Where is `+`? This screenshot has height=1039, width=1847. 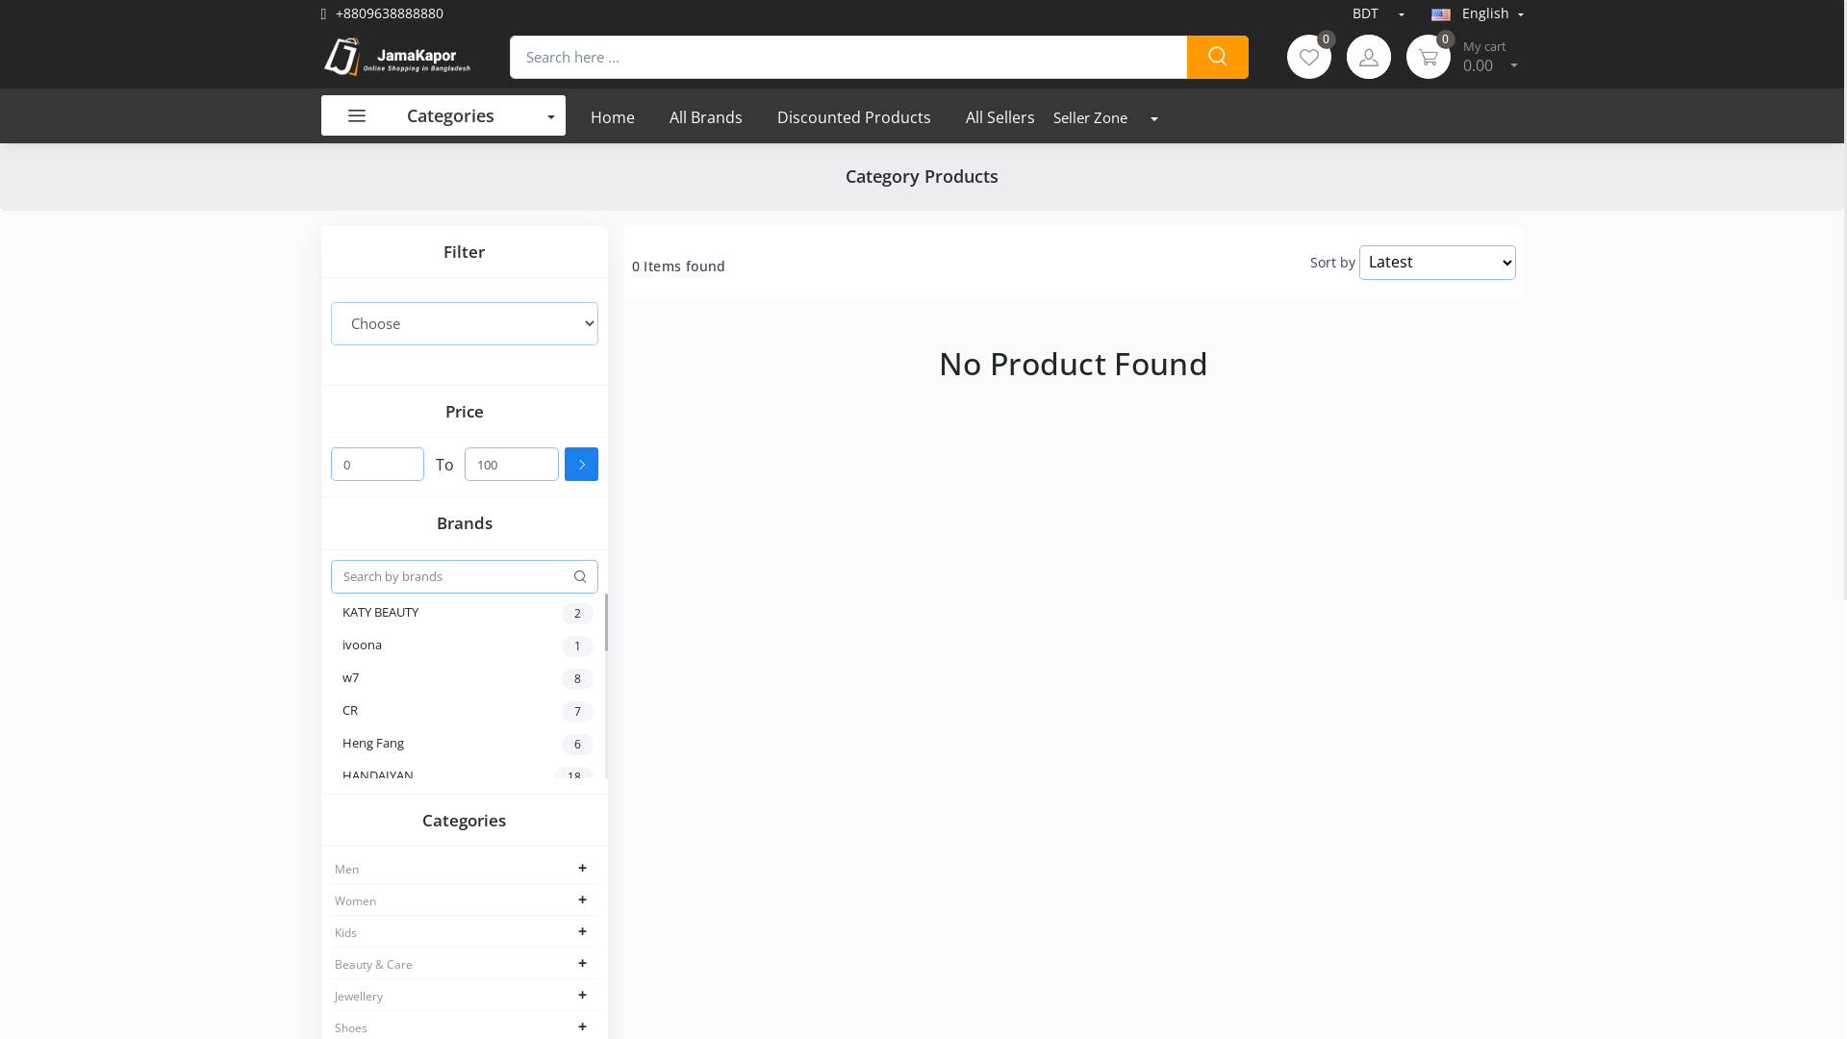 + is located at coordinates (583, 931).